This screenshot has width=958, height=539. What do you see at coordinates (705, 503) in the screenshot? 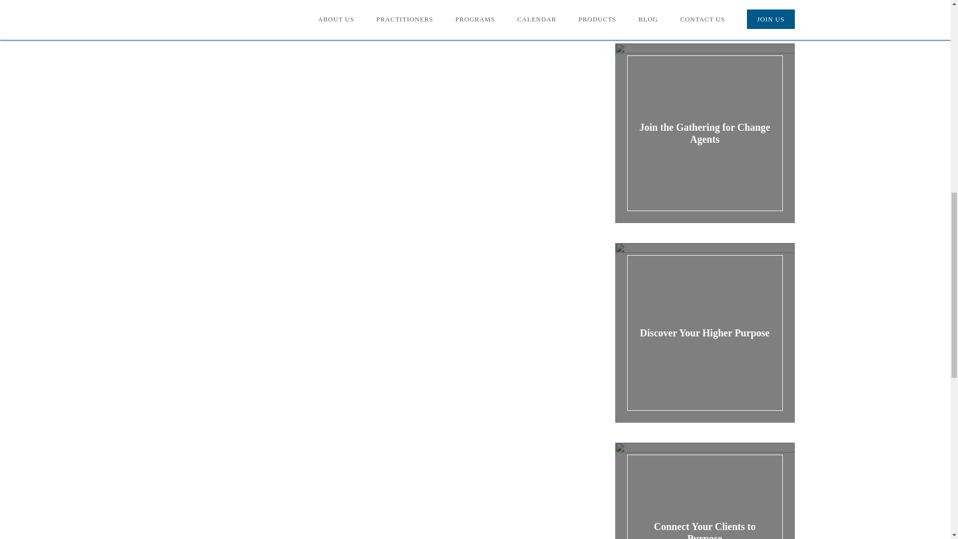
I see `Connect Your Clients to Purpose` at bounding box center [705, 503].